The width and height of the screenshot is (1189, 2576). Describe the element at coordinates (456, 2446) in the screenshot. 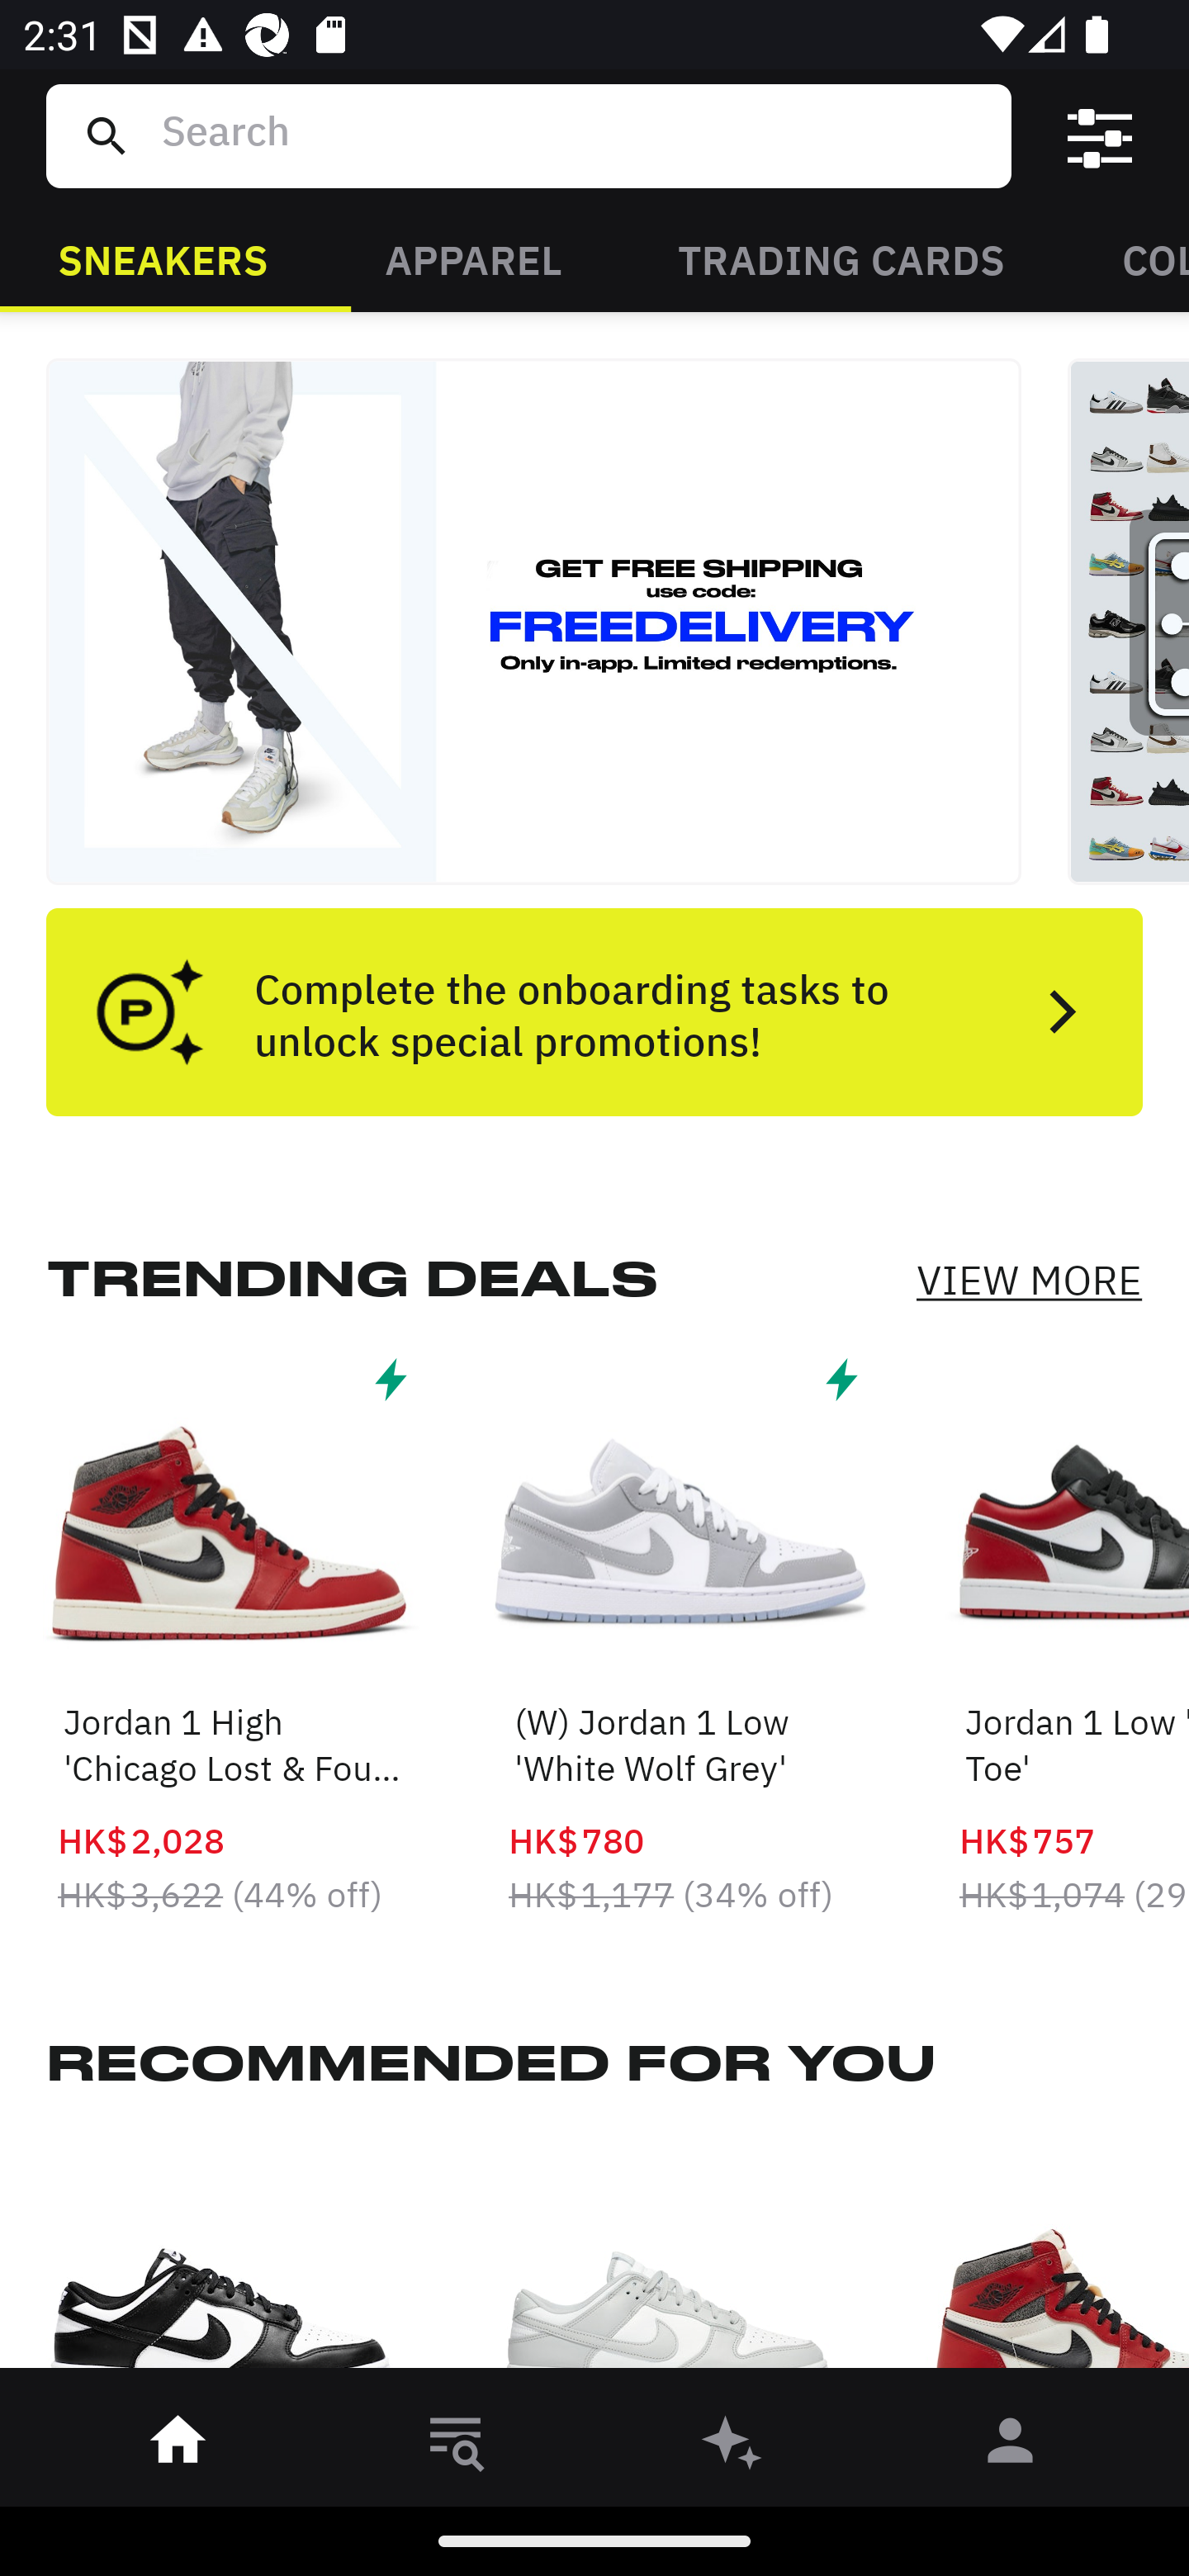

I see `󱎸` at that location.